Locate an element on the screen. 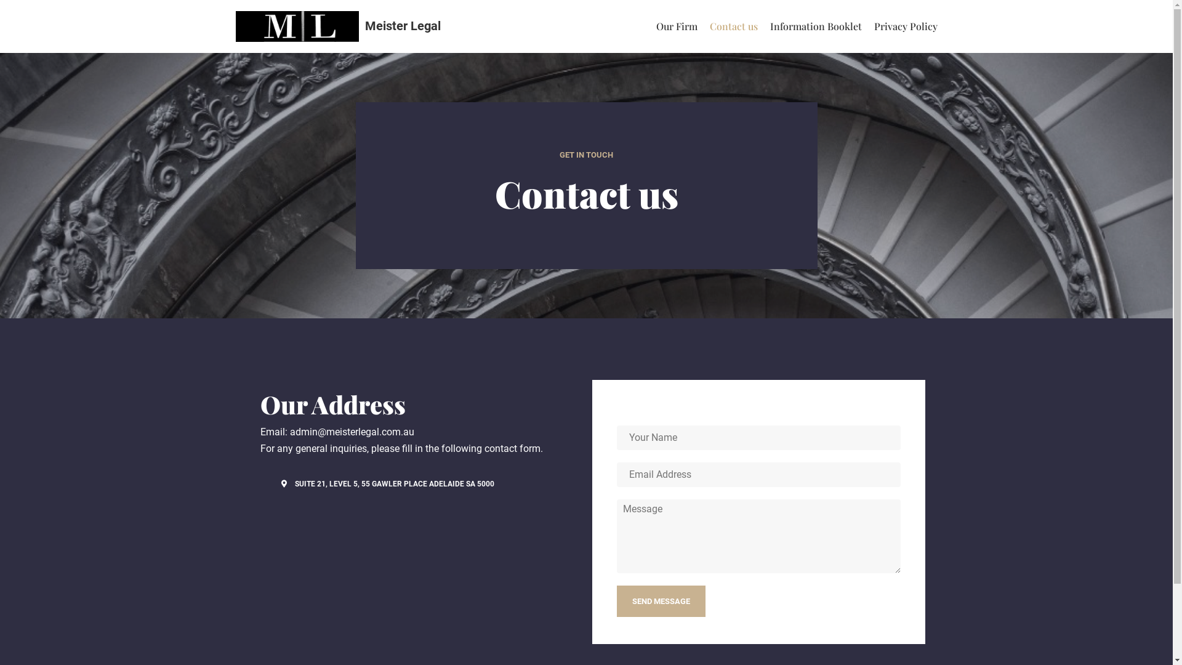 The height and width of the screenshot is (665, 1182). SEND MESSAGE is located at coordinates (661, 602).